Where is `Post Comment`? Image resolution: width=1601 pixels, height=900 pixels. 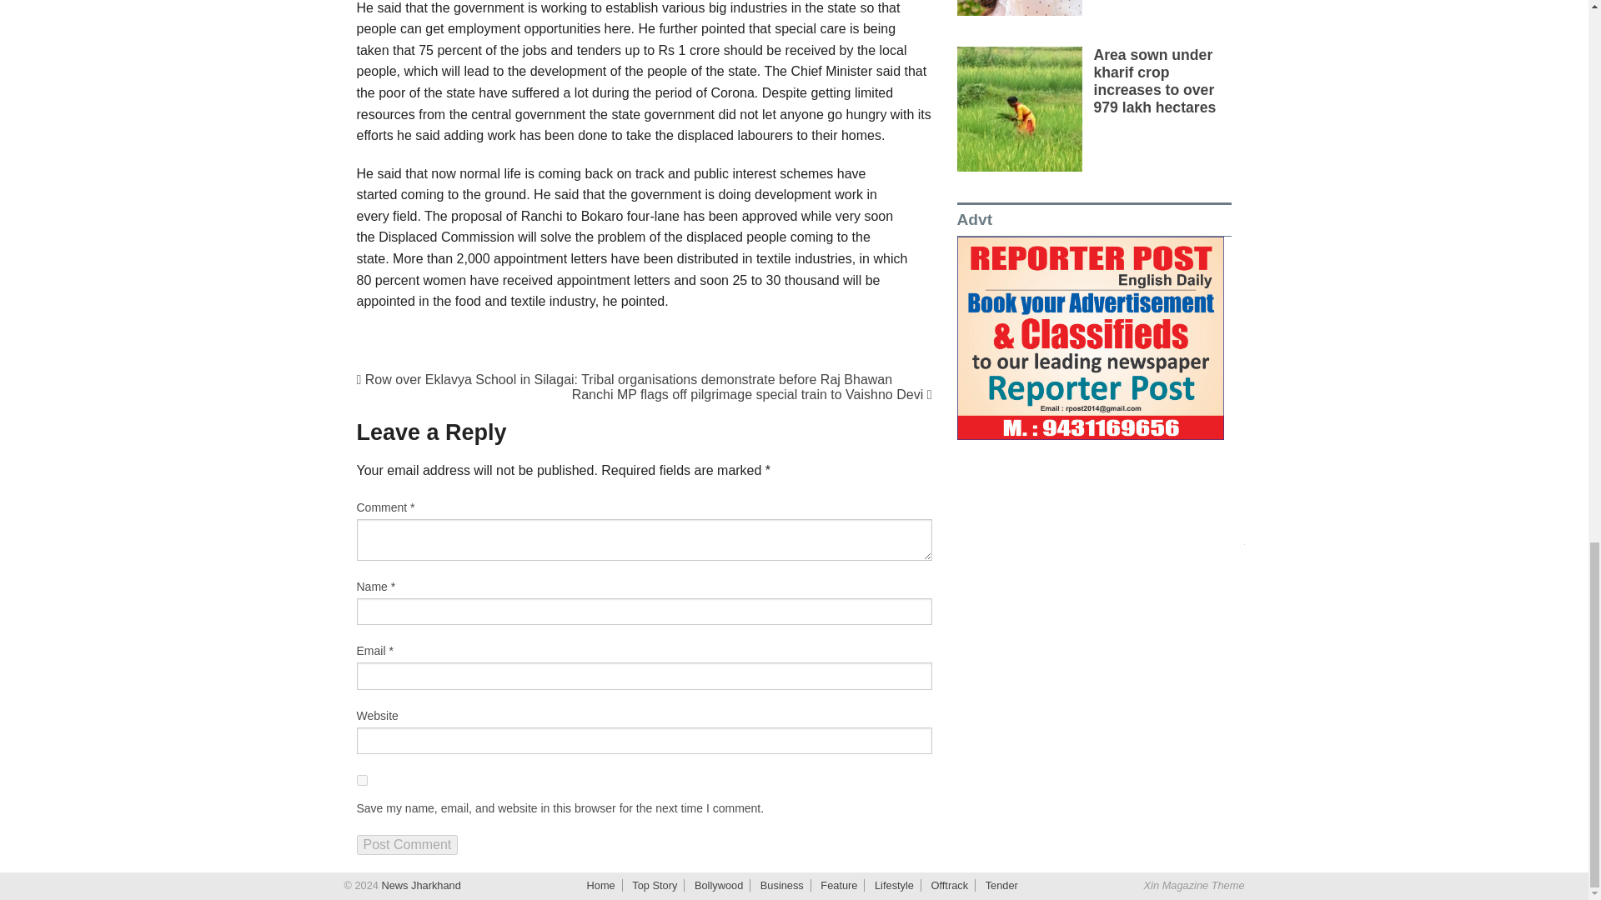
Post Comment is located at coordinates (407, 845).